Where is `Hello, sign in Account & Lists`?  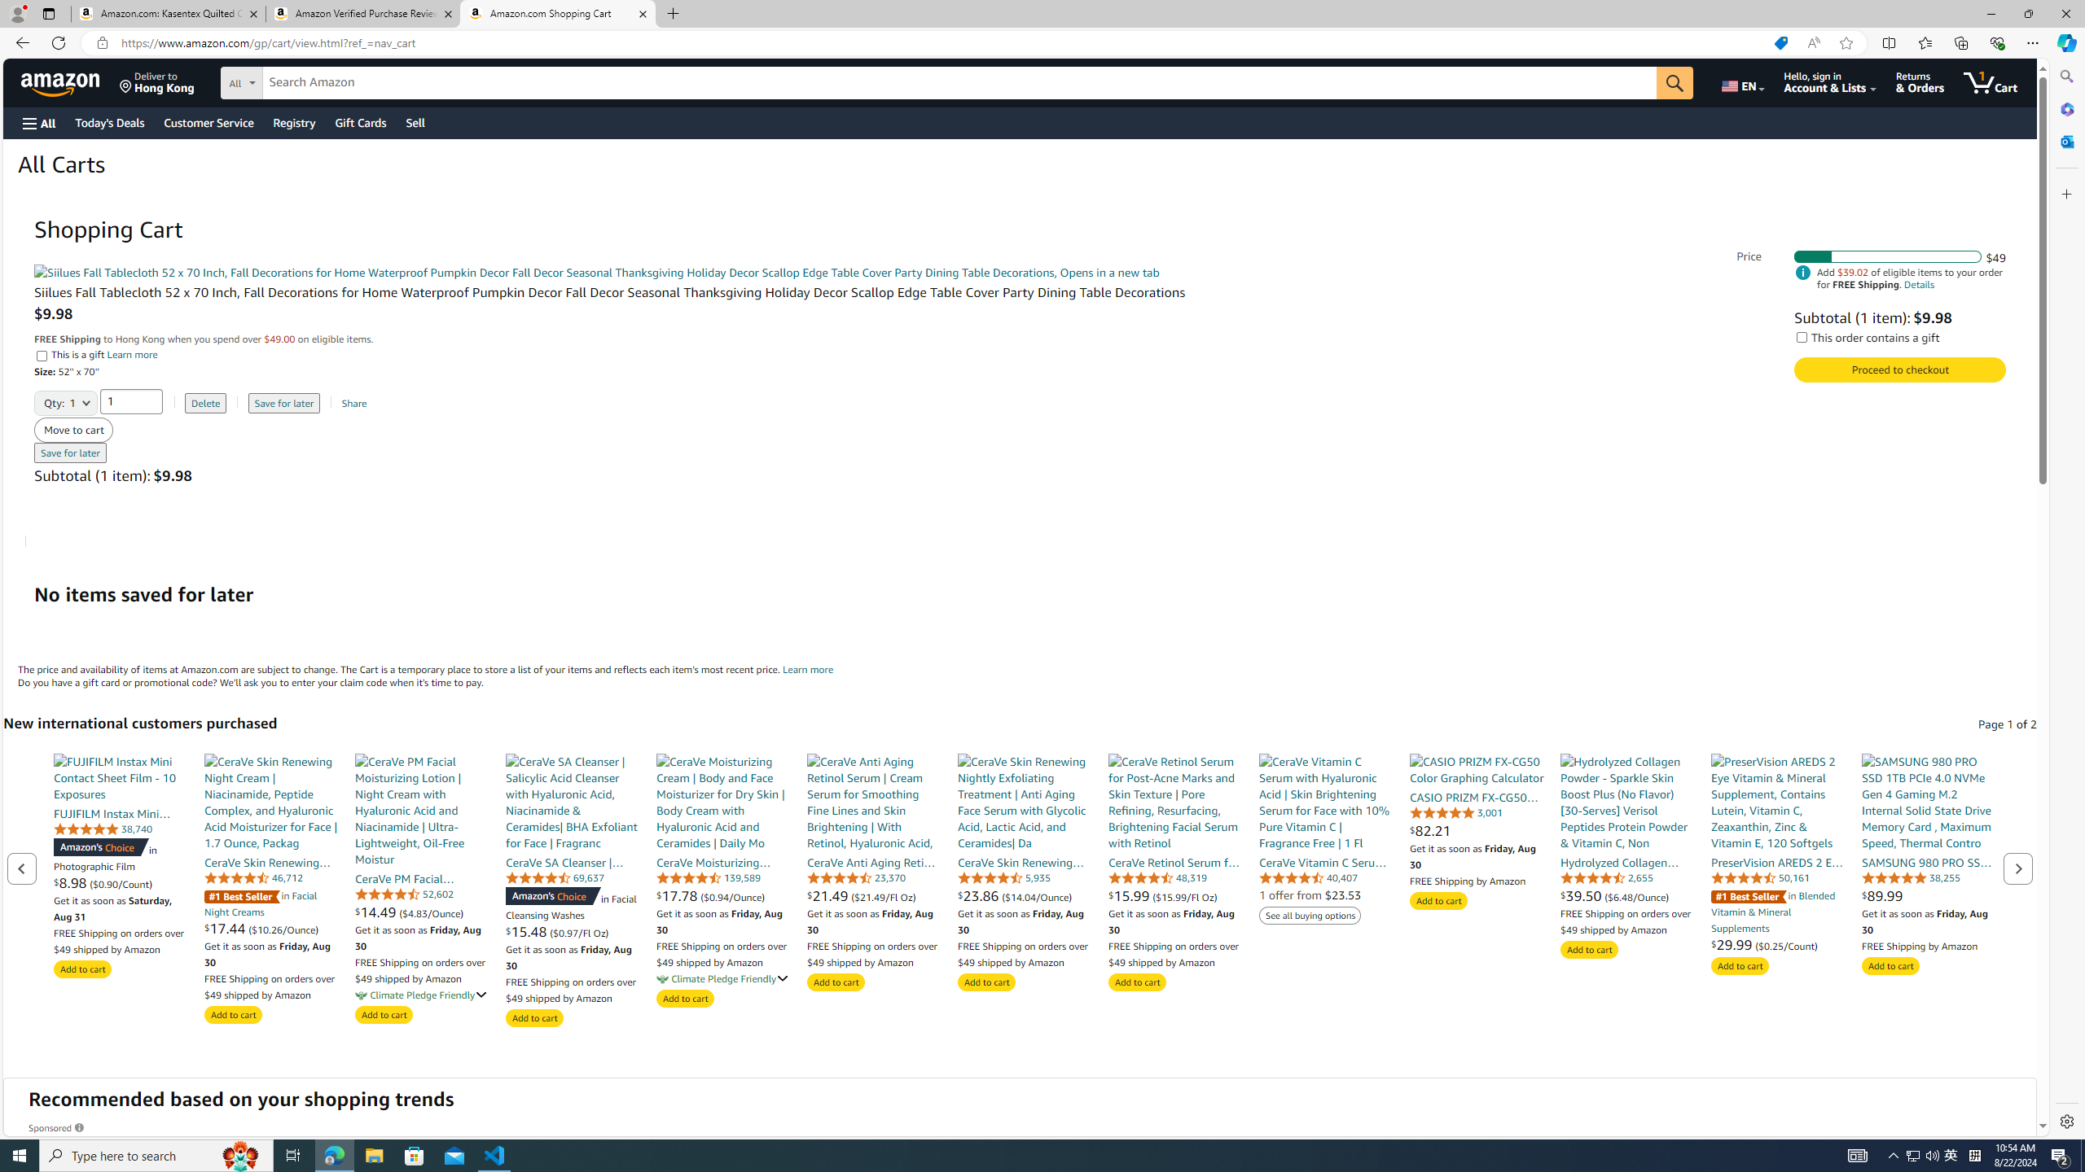 Hello, sign in Account & Lists is located at coordinates (1831, 82).